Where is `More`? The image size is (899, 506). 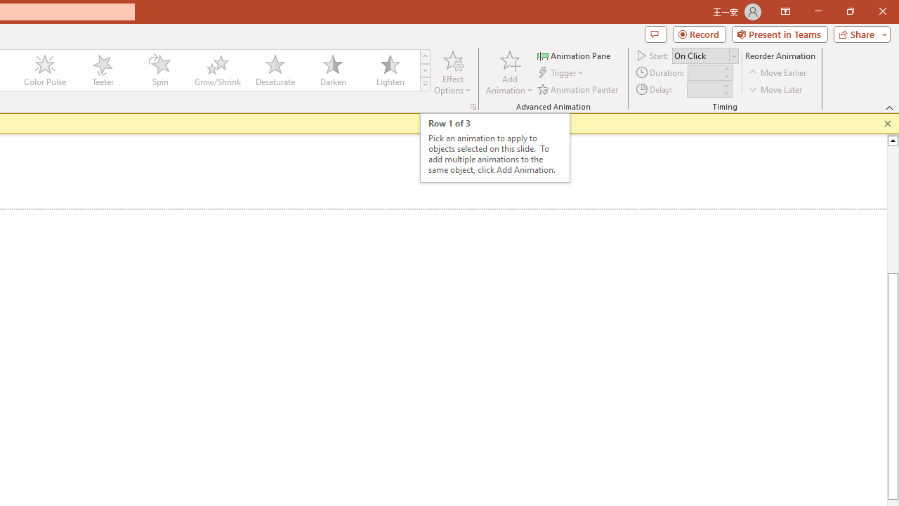
More is located at coordinates (726, 85).